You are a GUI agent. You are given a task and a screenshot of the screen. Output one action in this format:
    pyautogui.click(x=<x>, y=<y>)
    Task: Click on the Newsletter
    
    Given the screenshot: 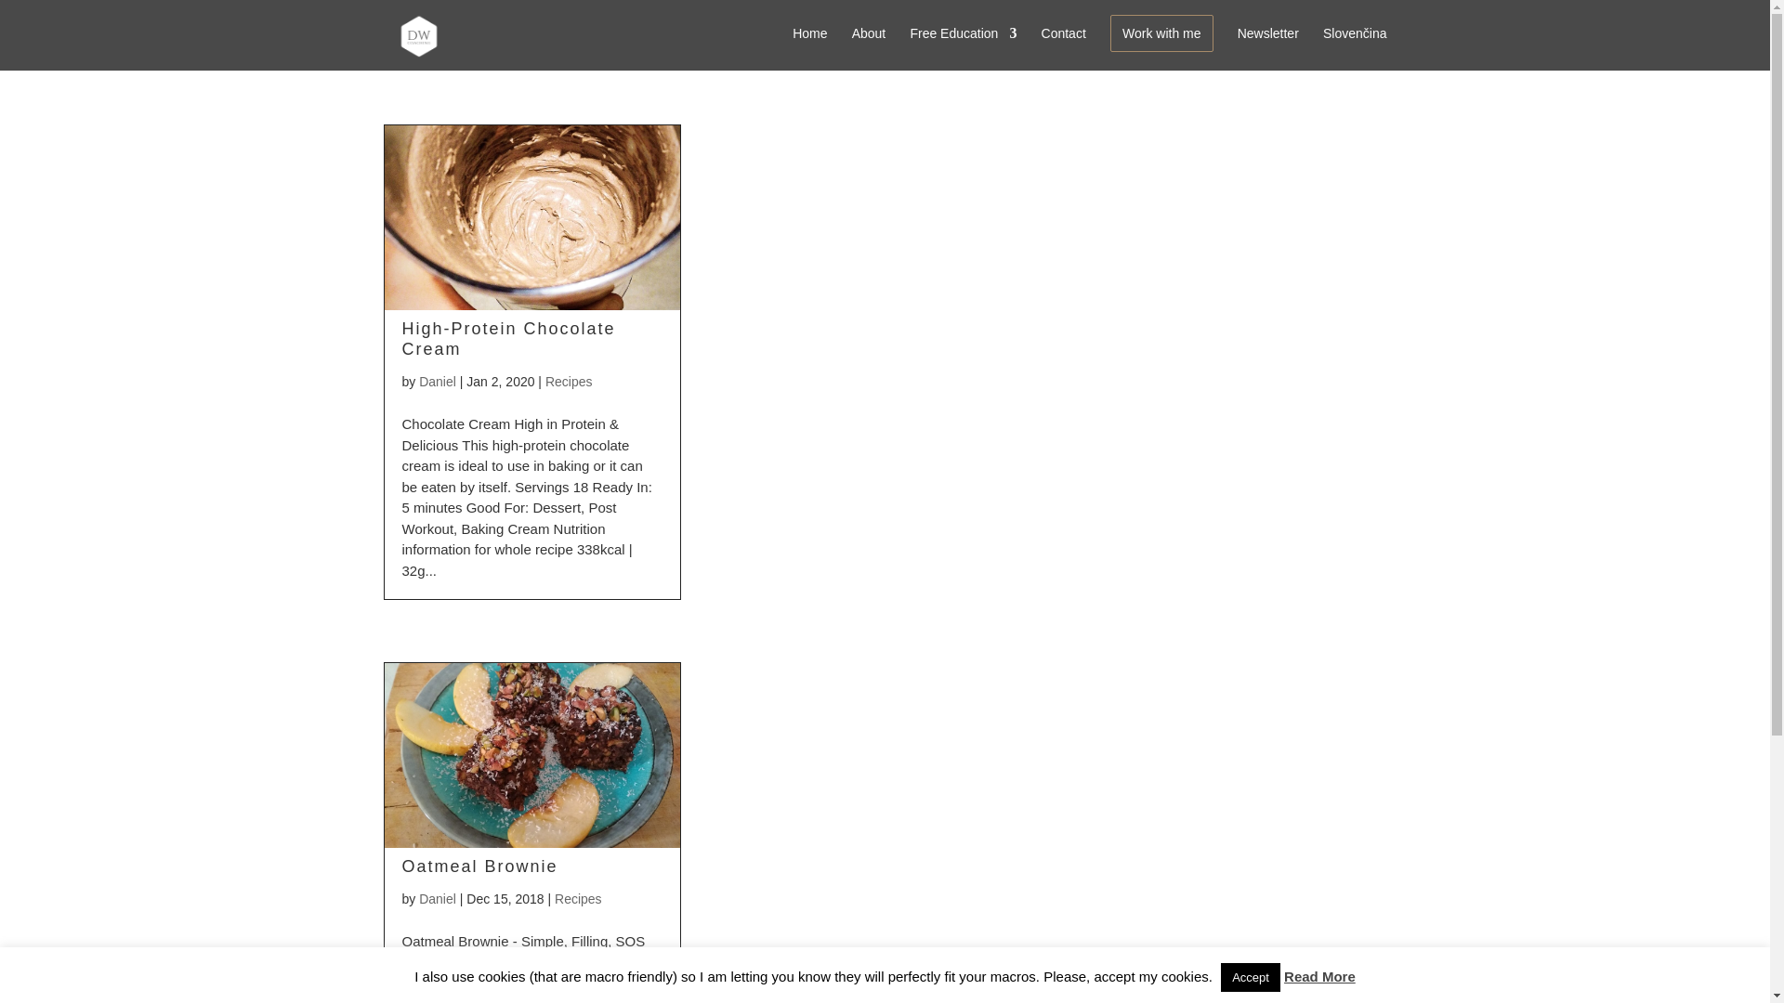 What is the action you would take?
    pyautogui.click(x=1267, y=48)
    